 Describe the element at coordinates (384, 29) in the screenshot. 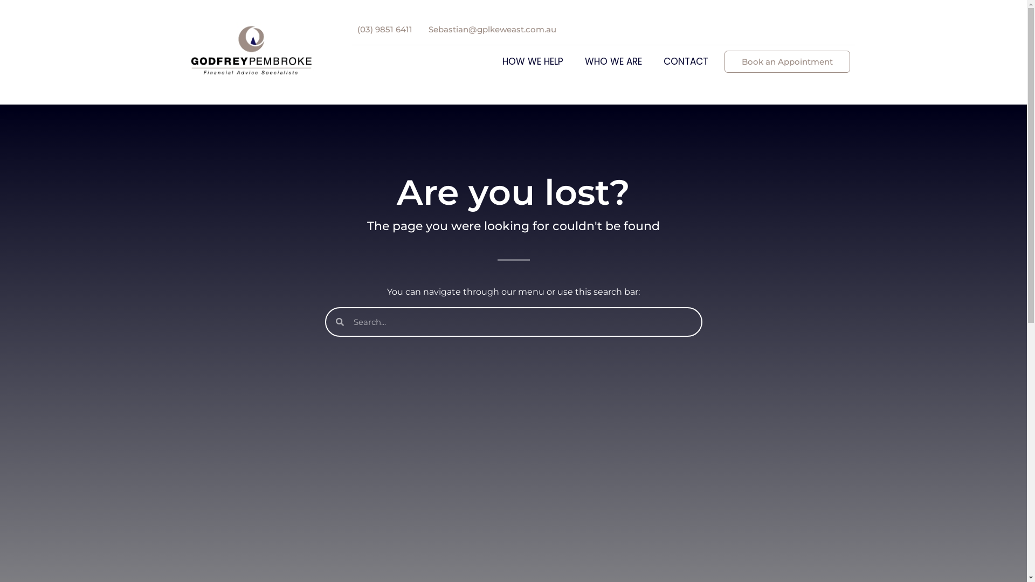

I see `(03) 9851 6411` at that location.